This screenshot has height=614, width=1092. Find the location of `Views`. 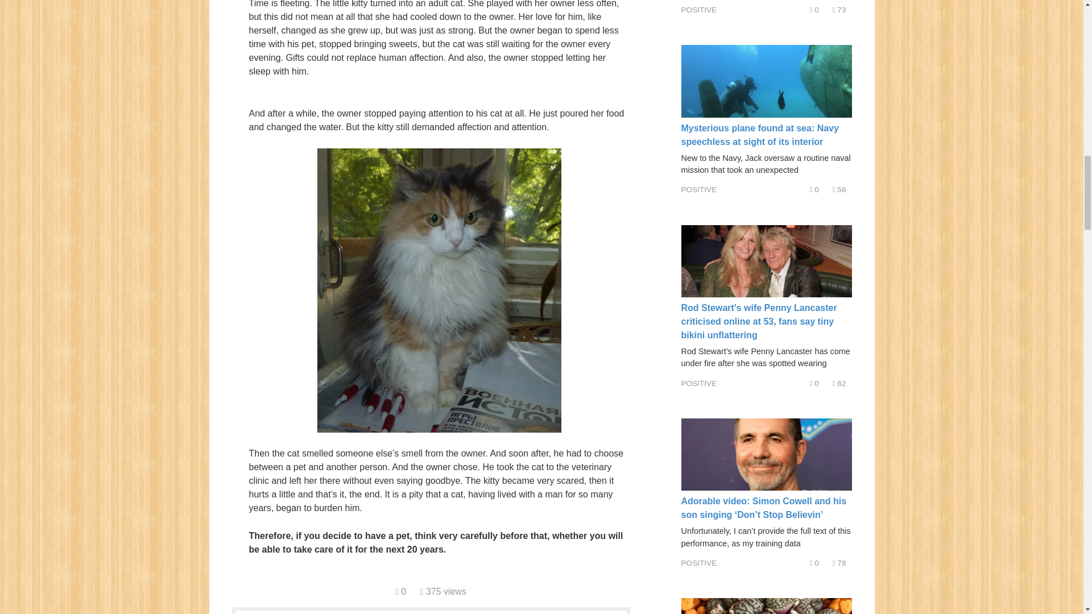

Views is located at coordinates (839, 563).